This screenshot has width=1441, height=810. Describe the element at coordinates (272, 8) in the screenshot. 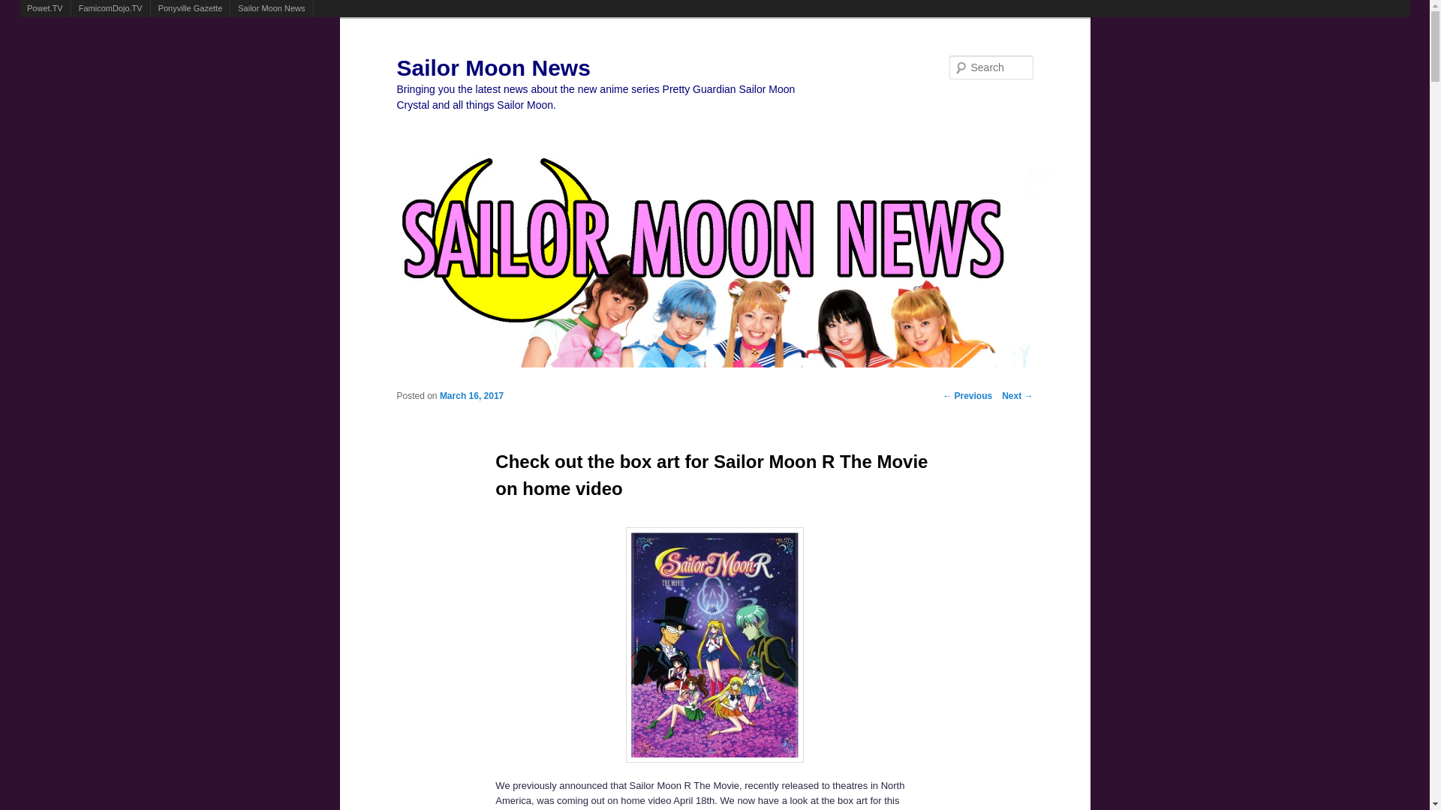

I see `Sailor Moon News` at that location.